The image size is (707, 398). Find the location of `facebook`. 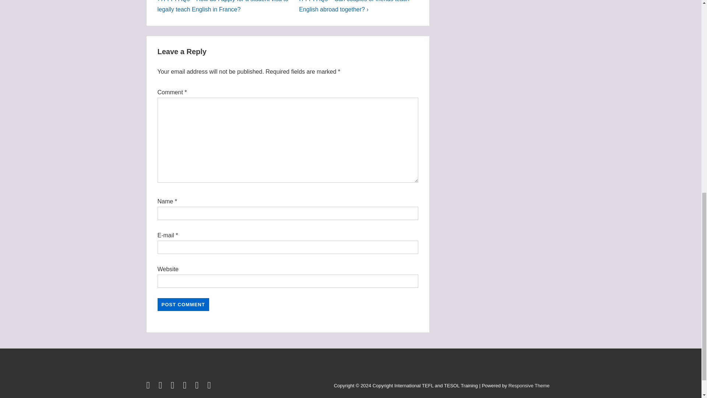

facebook is located at coordinates (162, 387).